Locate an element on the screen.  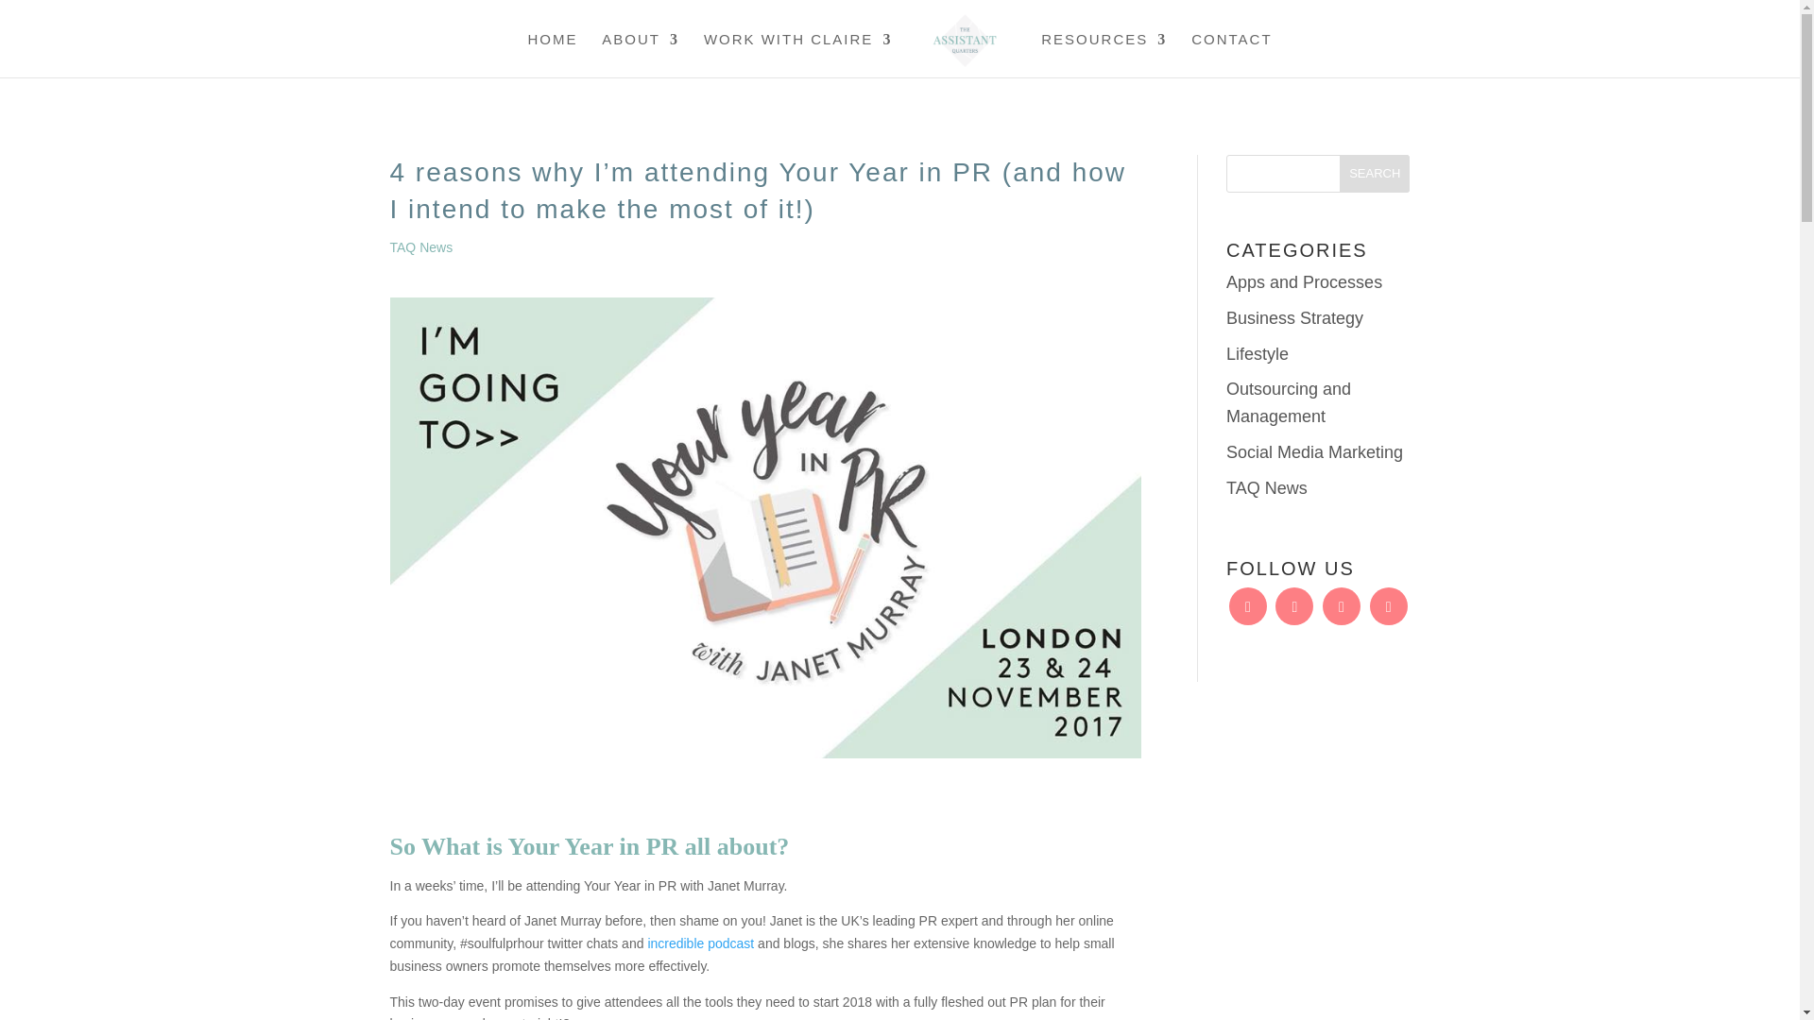
Search is located at coordinates (1374, 174).